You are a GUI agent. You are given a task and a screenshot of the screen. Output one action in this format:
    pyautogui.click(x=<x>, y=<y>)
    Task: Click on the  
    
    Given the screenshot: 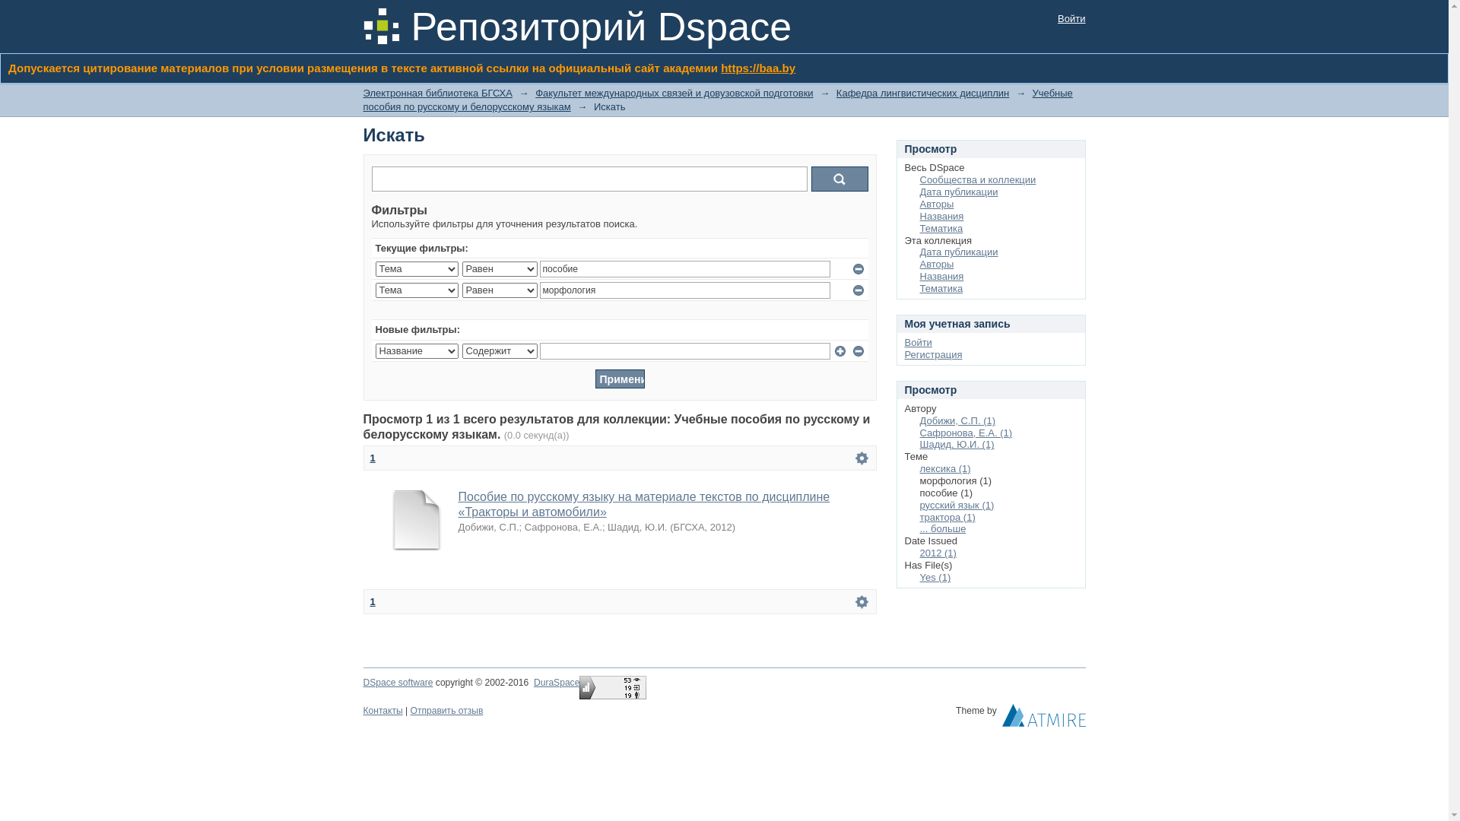 What is the action you would take?
    pyautogui.click(x=861, y=602)
    